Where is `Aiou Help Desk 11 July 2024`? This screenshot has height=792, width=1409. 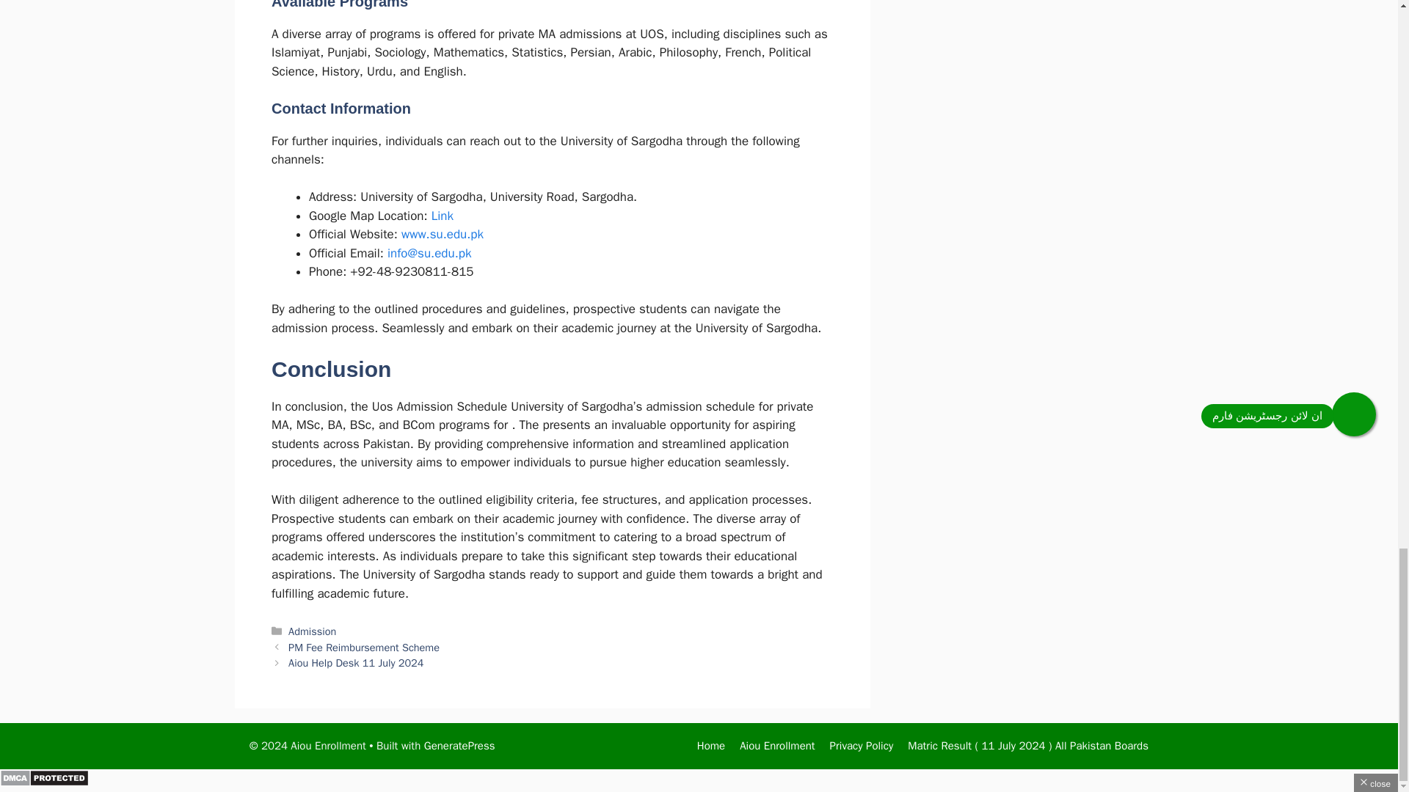
Aiou Help Desk 11 July 2024 is located at coordinates (356, 663).